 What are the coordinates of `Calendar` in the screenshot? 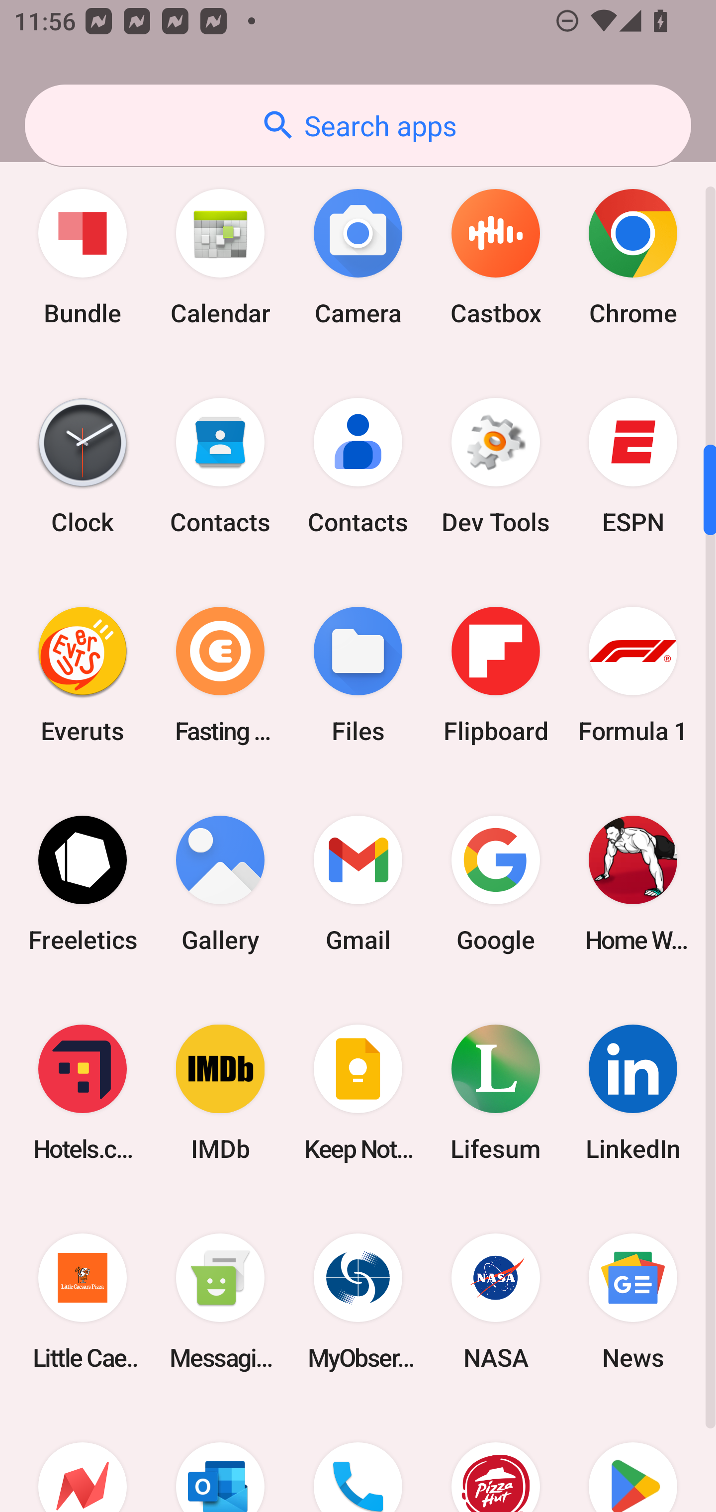 It's located at (220, 257).